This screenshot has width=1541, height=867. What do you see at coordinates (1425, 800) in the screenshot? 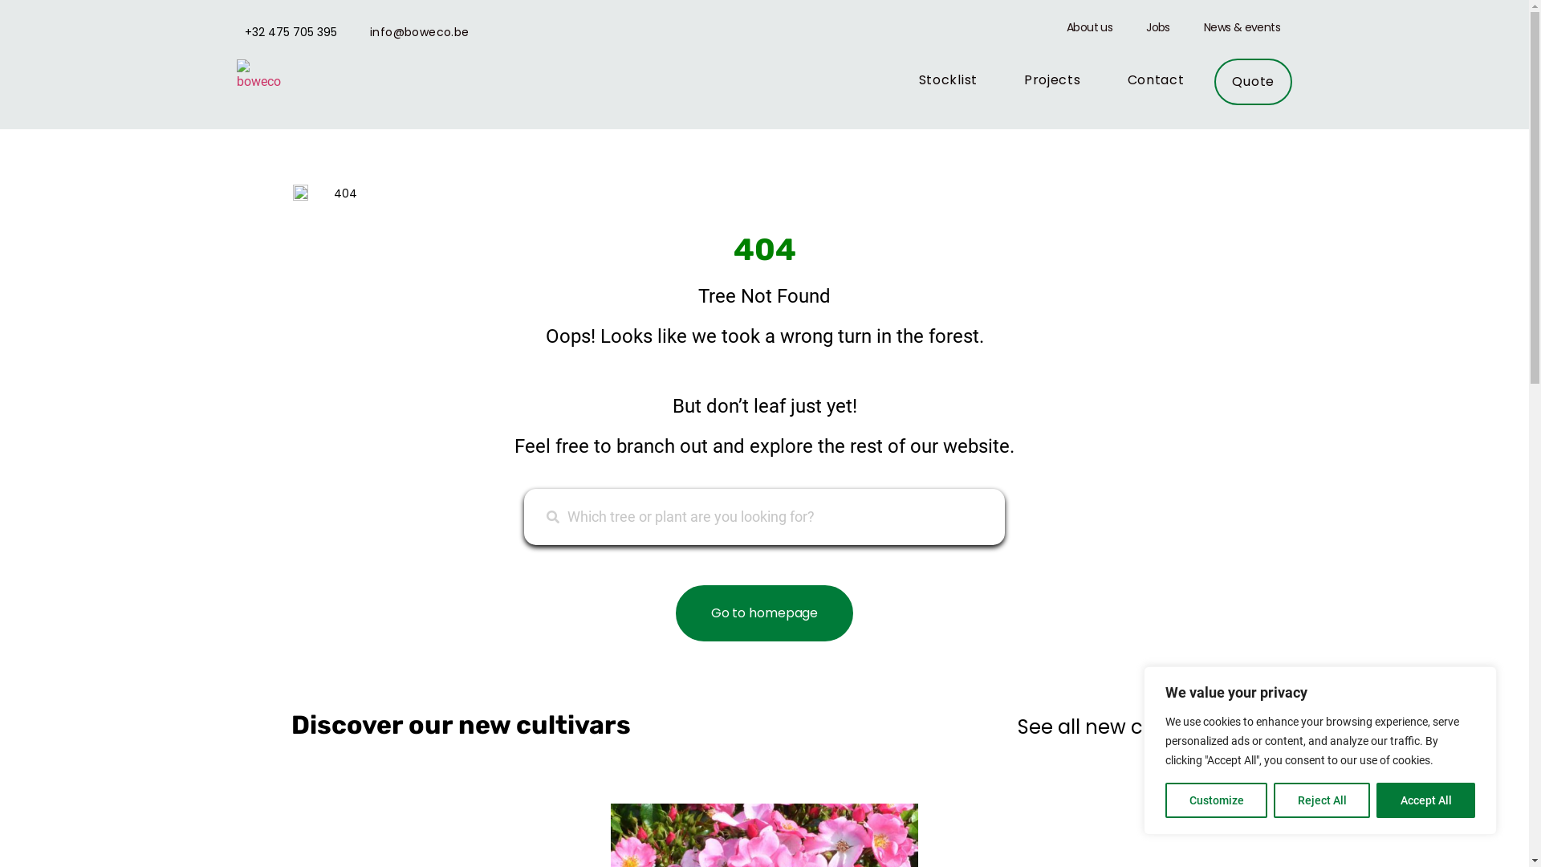
I see `Accept All` at bounding box center [1425, 800].